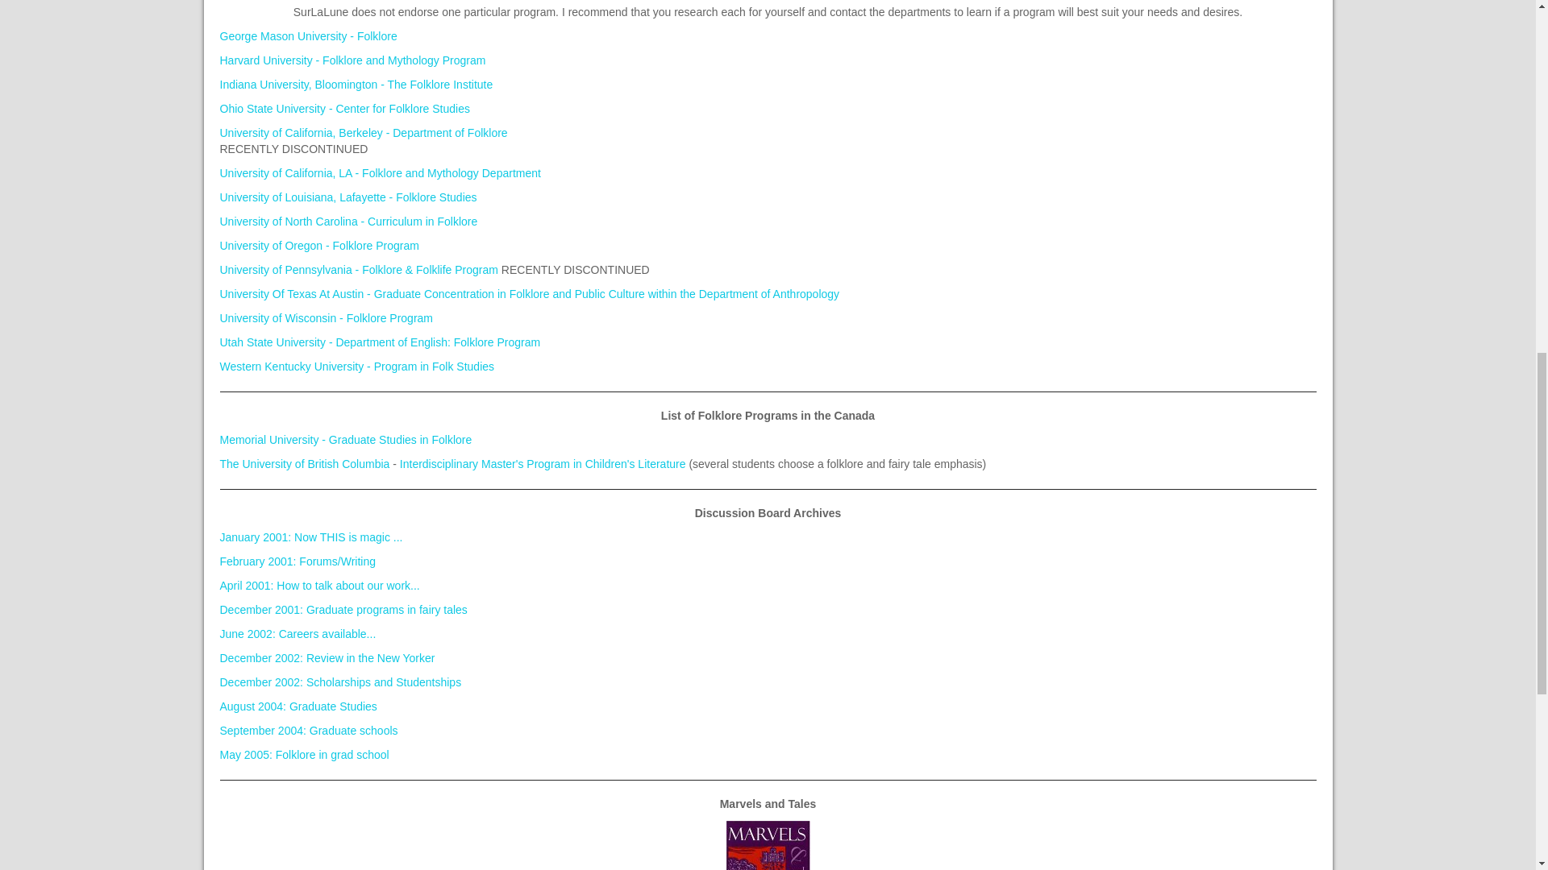 This screenshot has width=1548, height=870. I want to click on George Mason University - Folklore, so click(308, 35).